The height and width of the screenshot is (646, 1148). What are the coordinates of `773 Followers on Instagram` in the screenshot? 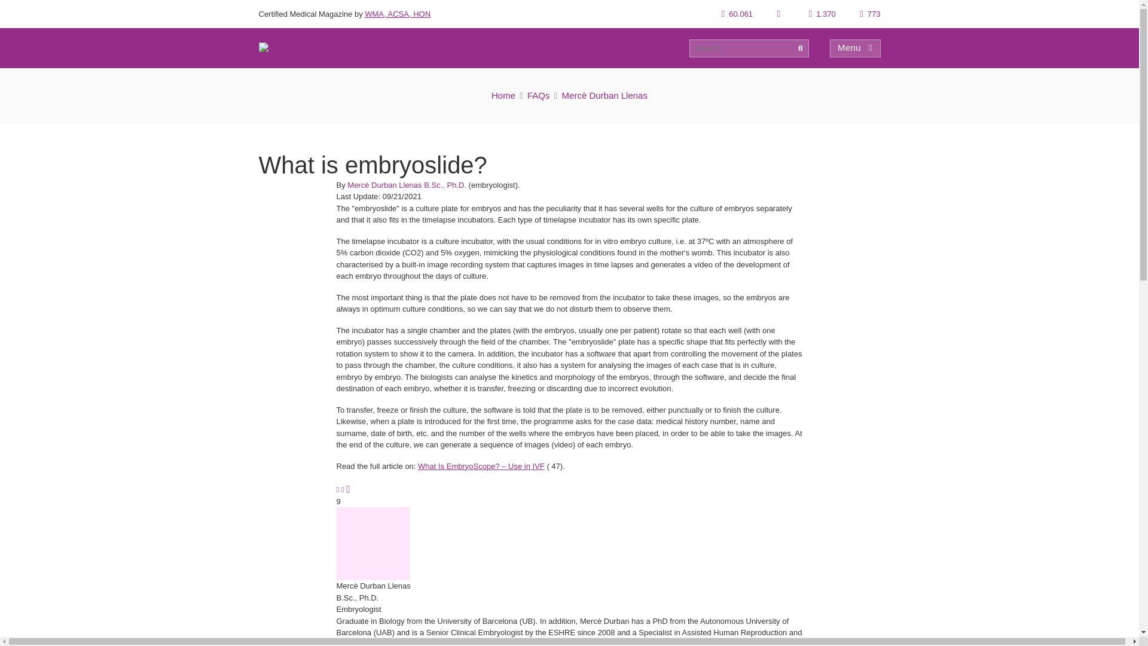 It's located at (870, 14).